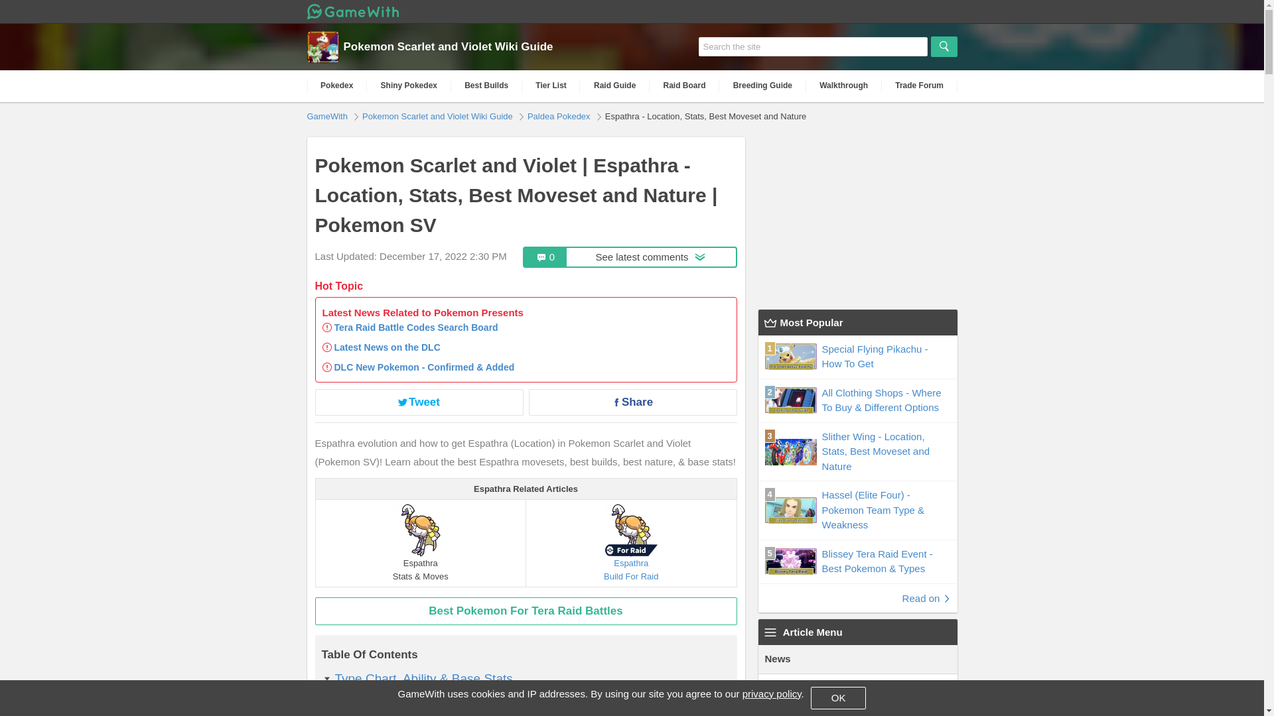 The image size is (1274, 716). What do you see at coordinates (328, 115) in the screenshot?
I see `Raid Guide` at bounding box center [328, 115].